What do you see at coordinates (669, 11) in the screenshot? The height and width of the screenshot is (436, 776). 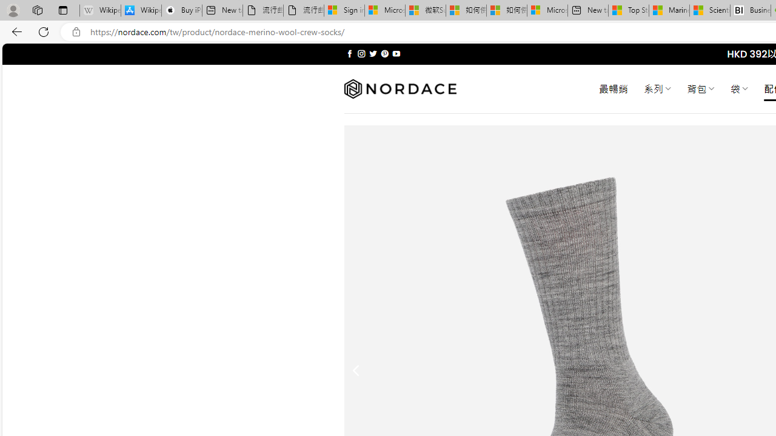 I see `Marine life - MSN` at bounding box center [669, 11].